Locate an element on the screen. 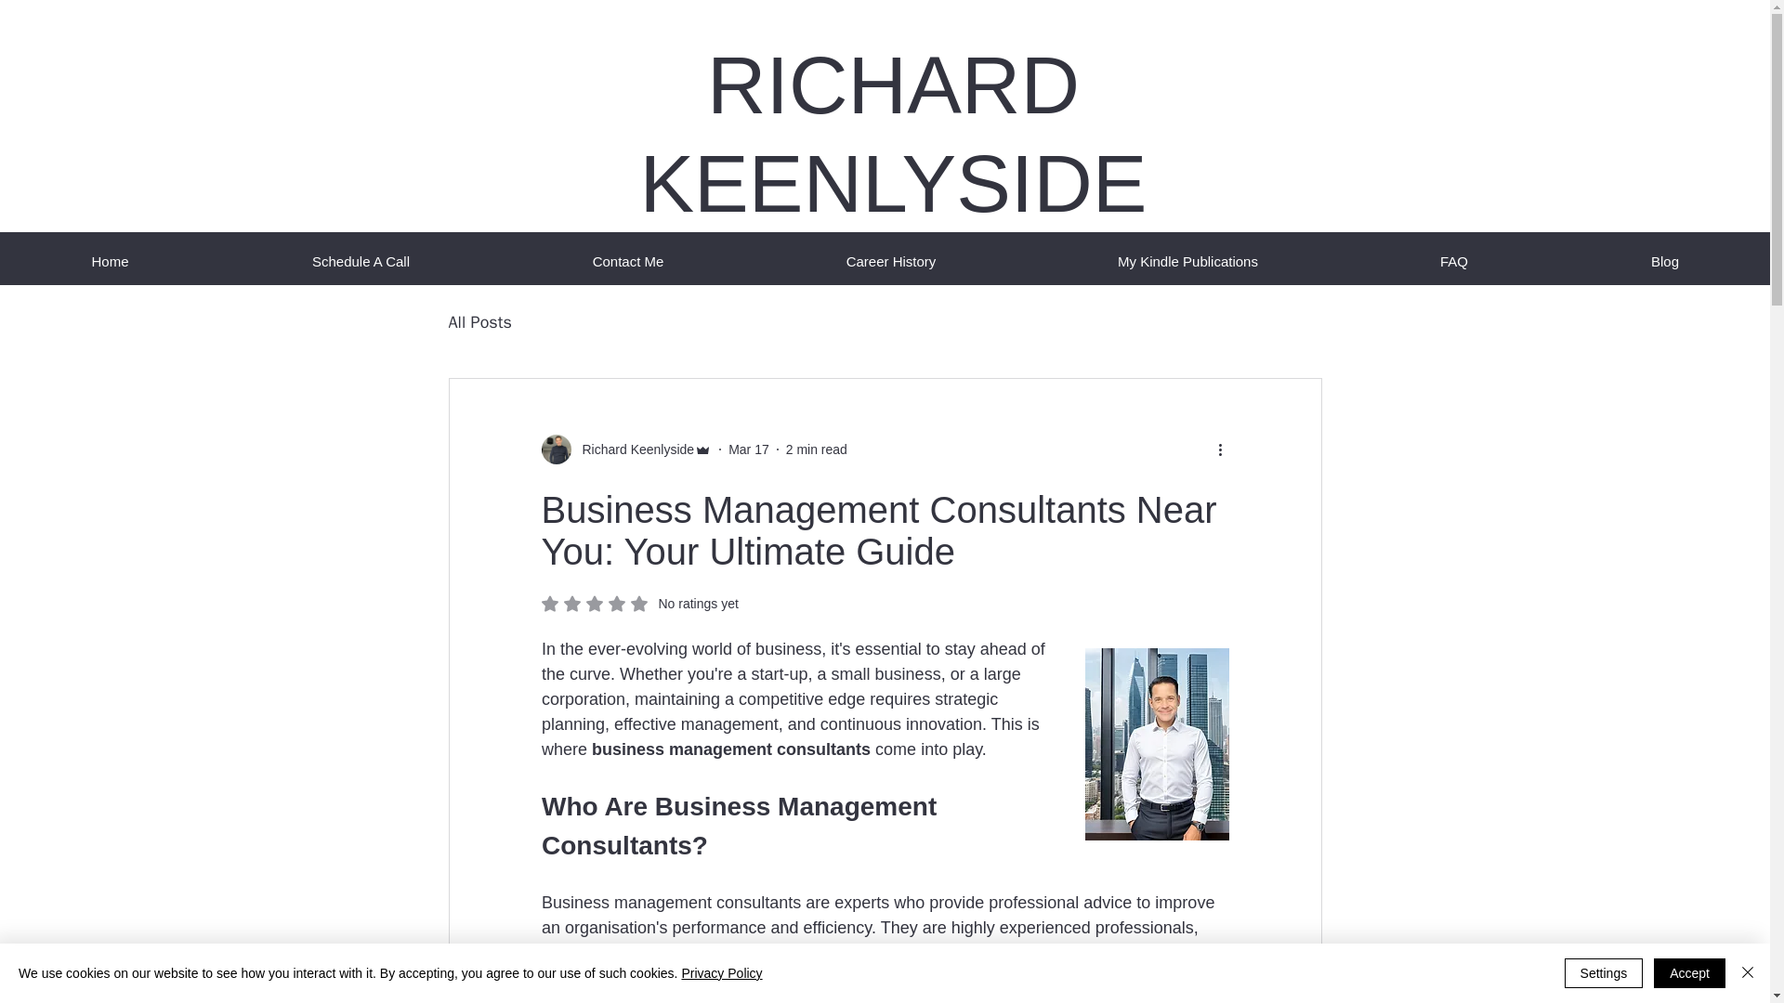 Image resolution: width=1784 pixels, height=1003 pixels. Schedule A Call is located at coordinates (639, 604).